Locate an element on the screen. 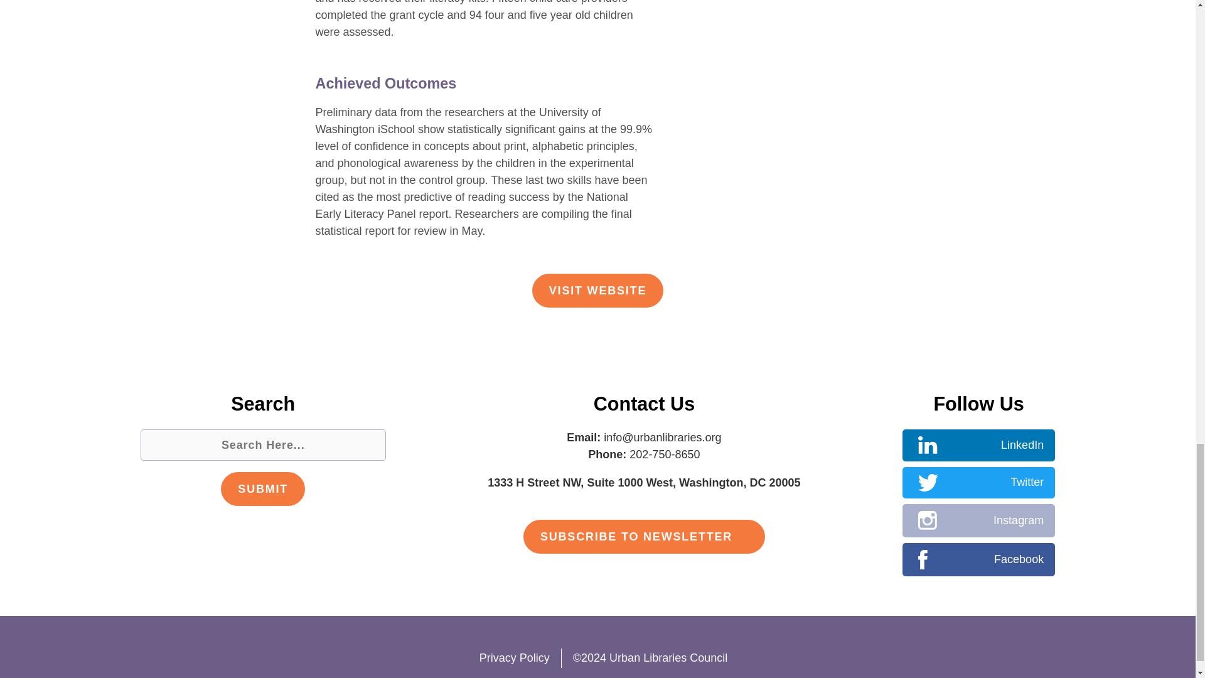  Privacy Policy is located at coordinates (508, 658).